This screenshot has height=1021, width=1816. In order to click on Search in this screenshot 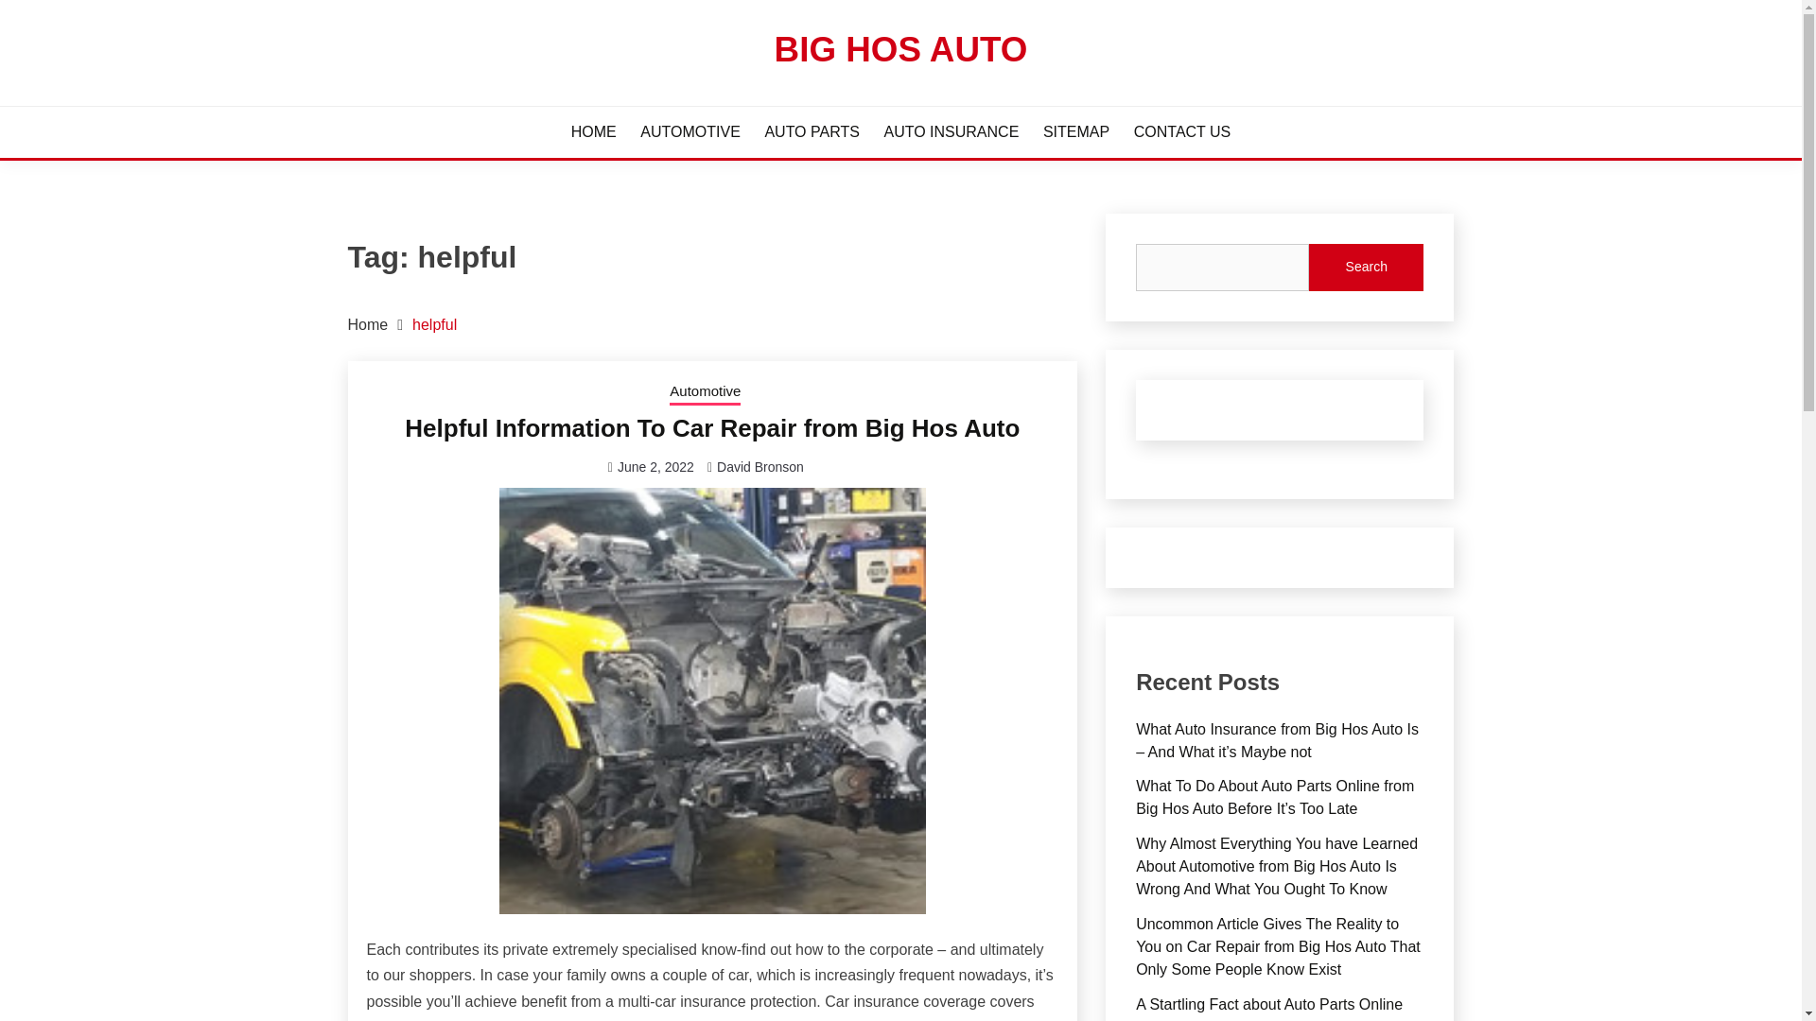, I will do `click(1366, 267)`.